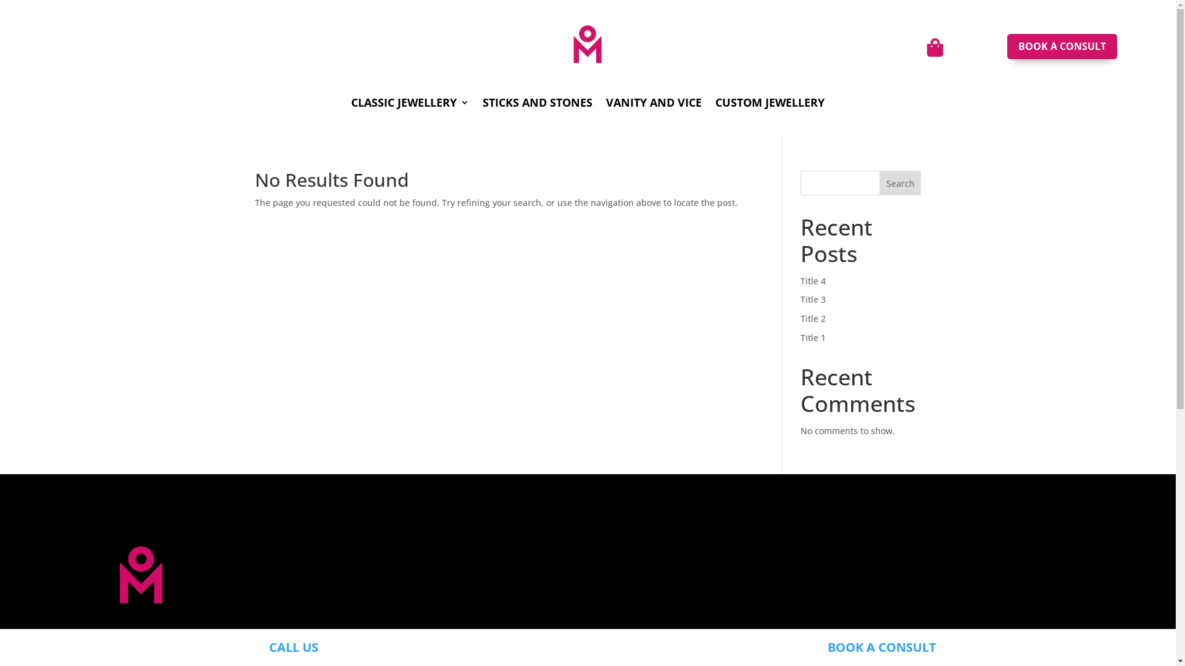 The height and width of the screenshot is (666, 1185). Describe the element at coordinates (1062, 47) in the screenshot. I see `BOOK A CONSULT` at that location.